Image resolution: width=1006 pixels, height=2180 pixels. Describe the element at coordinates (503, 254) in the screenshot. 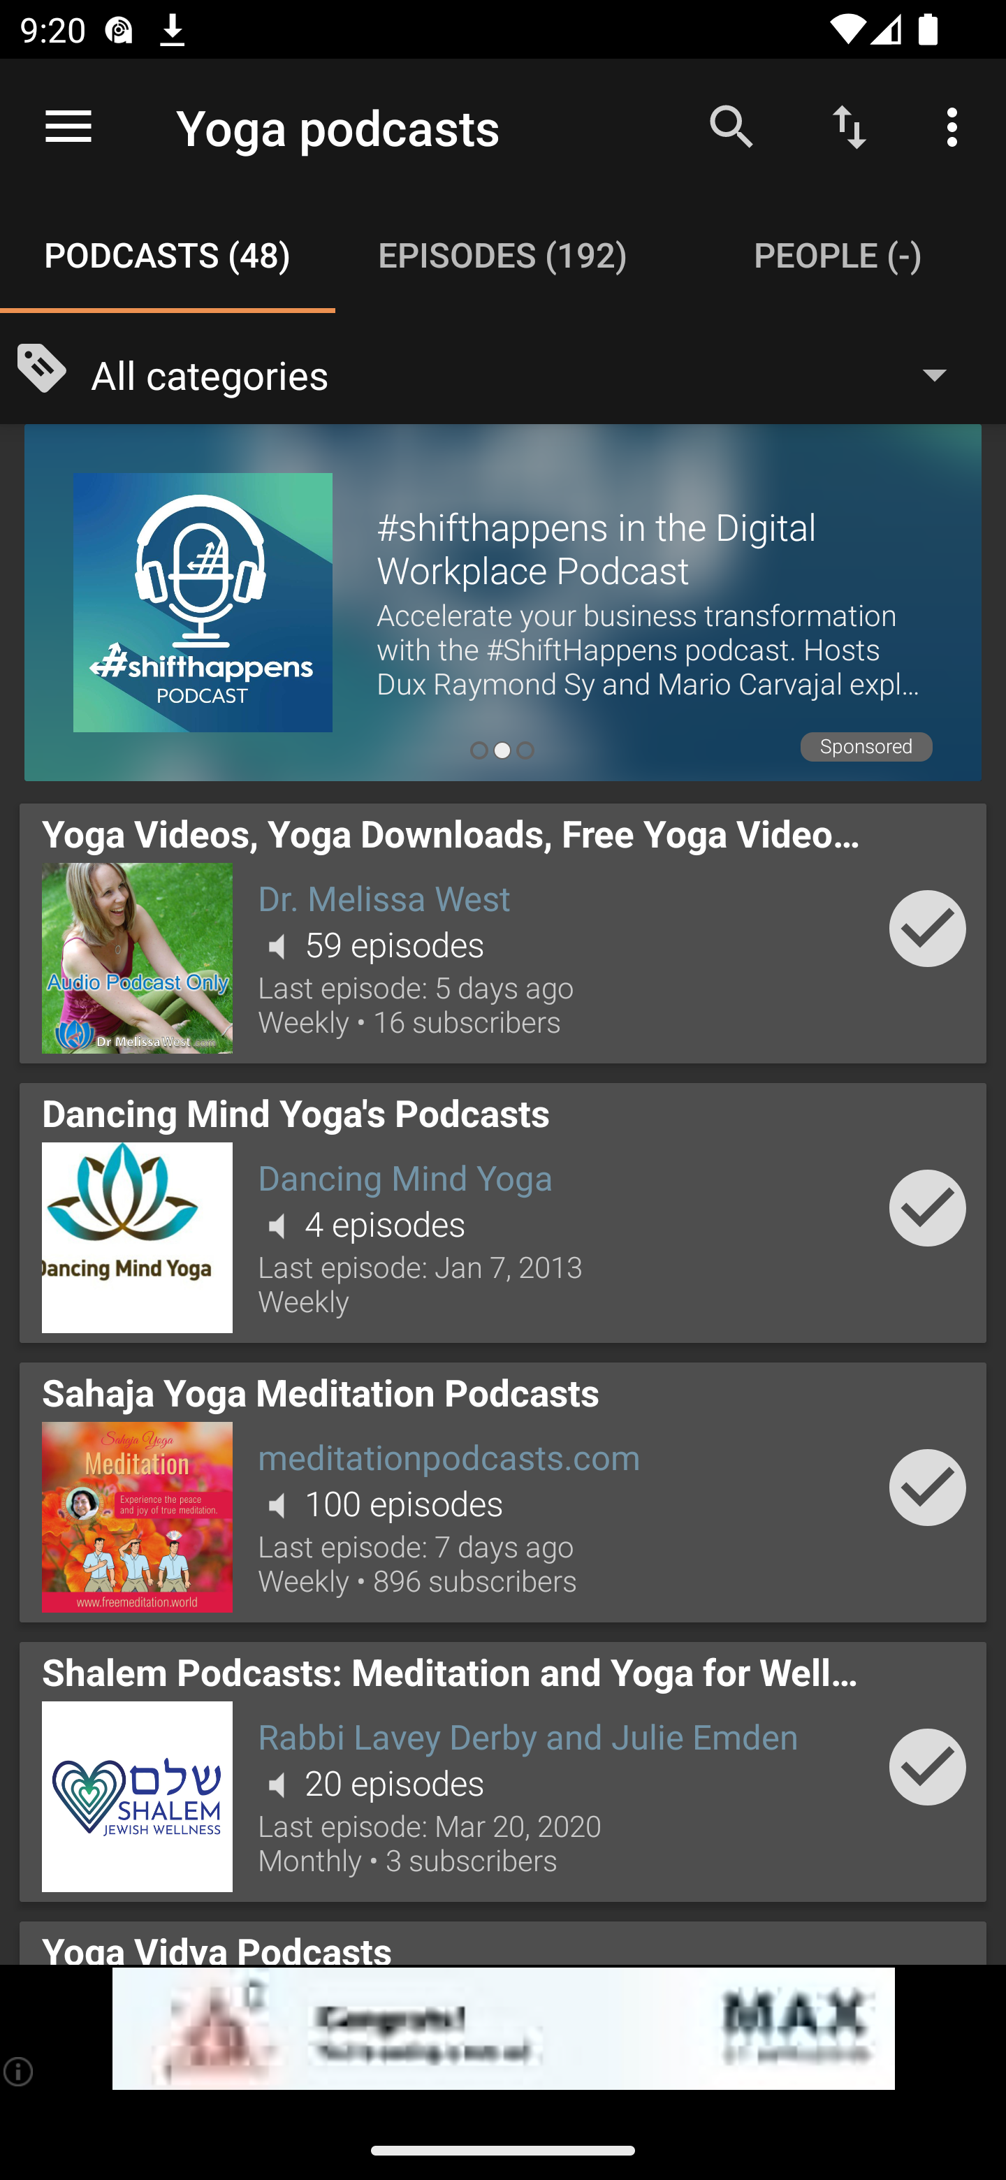

I see `Episodes (192) EPISODES (192)` at that location.